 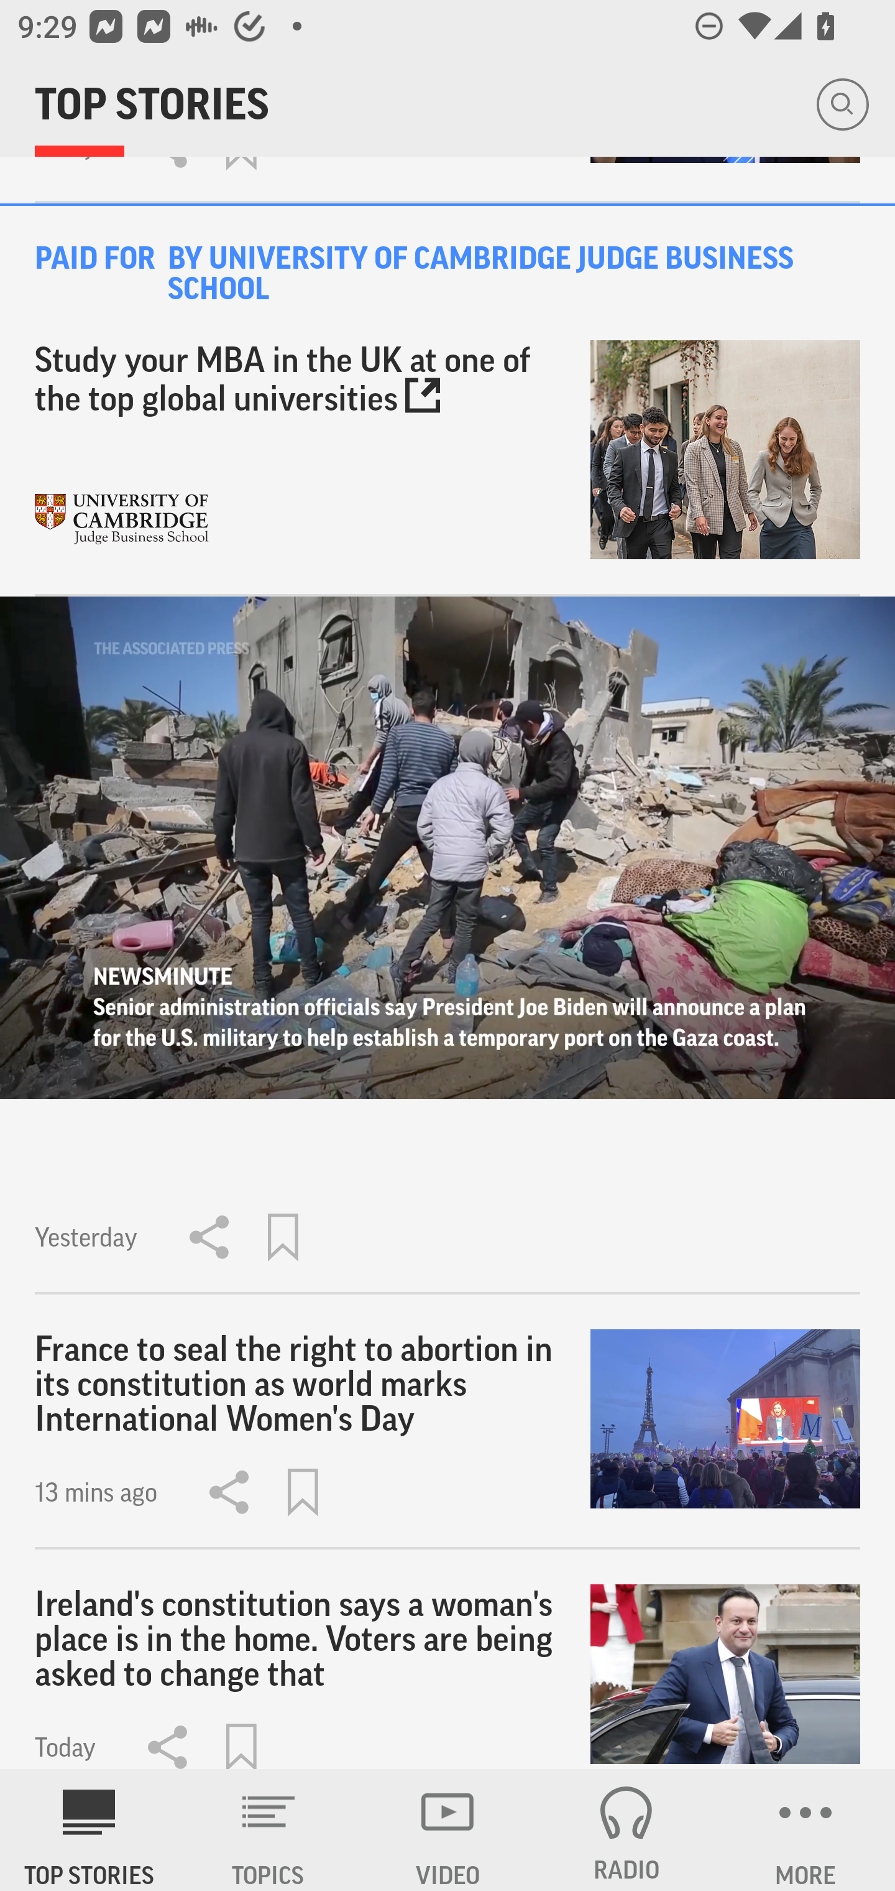 I want to click on AP News TOP STORIES, so click(x=89, y=1830).